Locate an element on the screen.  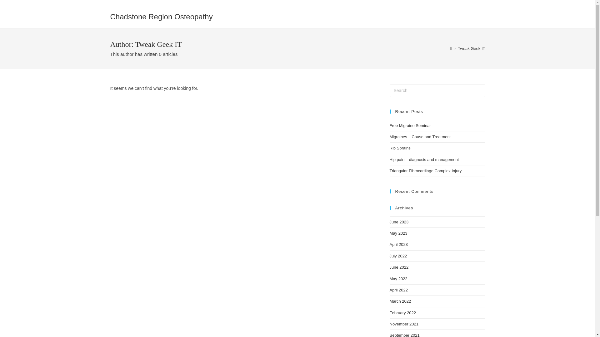
July 2022 is located at coordinates (398, 256).